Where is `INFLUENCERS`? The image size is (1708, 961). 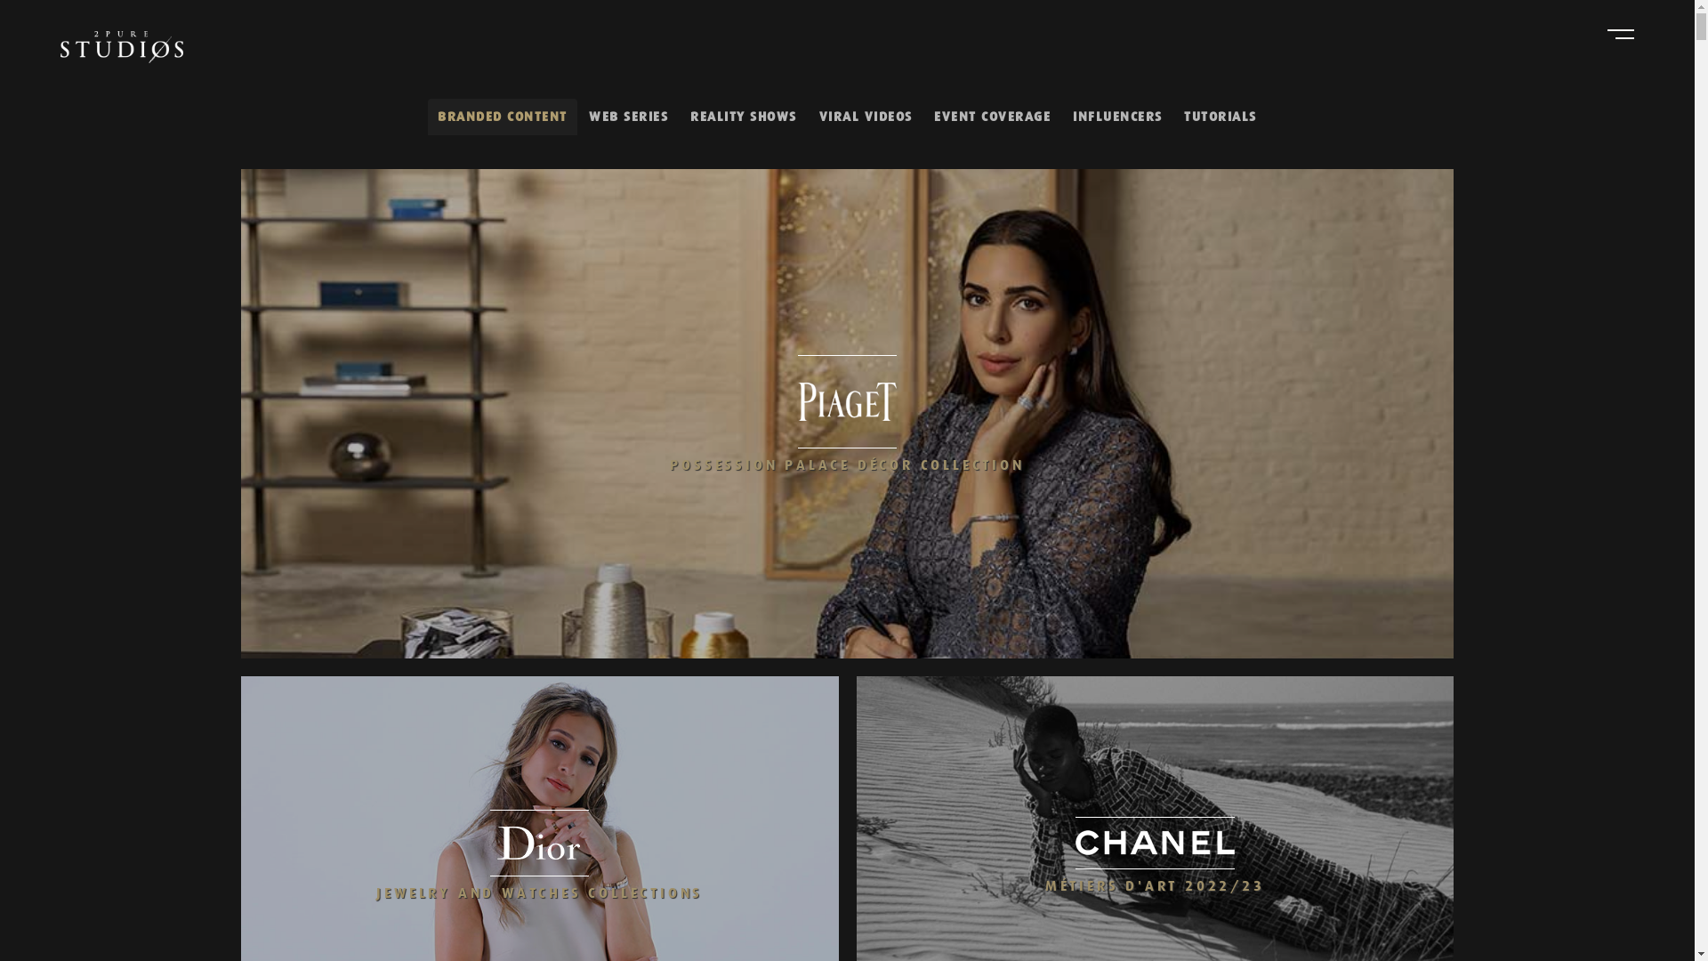 INFLUENCERS is located at coordinates (1117, 117).